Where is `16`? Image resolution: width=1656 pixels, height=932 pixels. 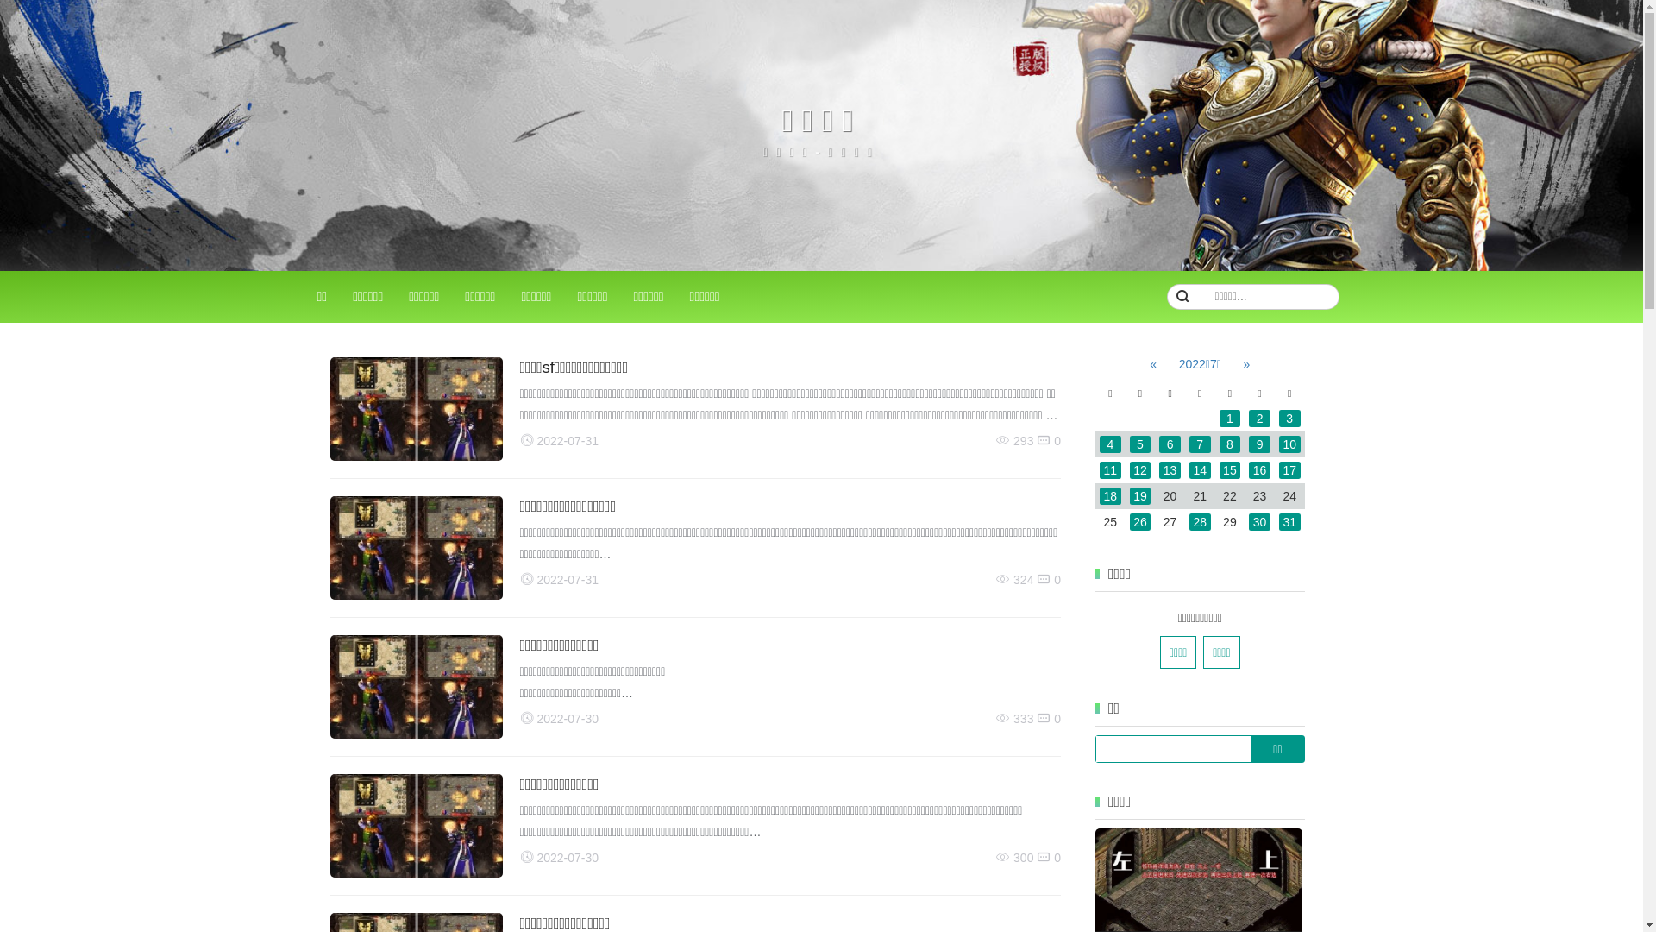
16 is located at coordinates (1259, 470).